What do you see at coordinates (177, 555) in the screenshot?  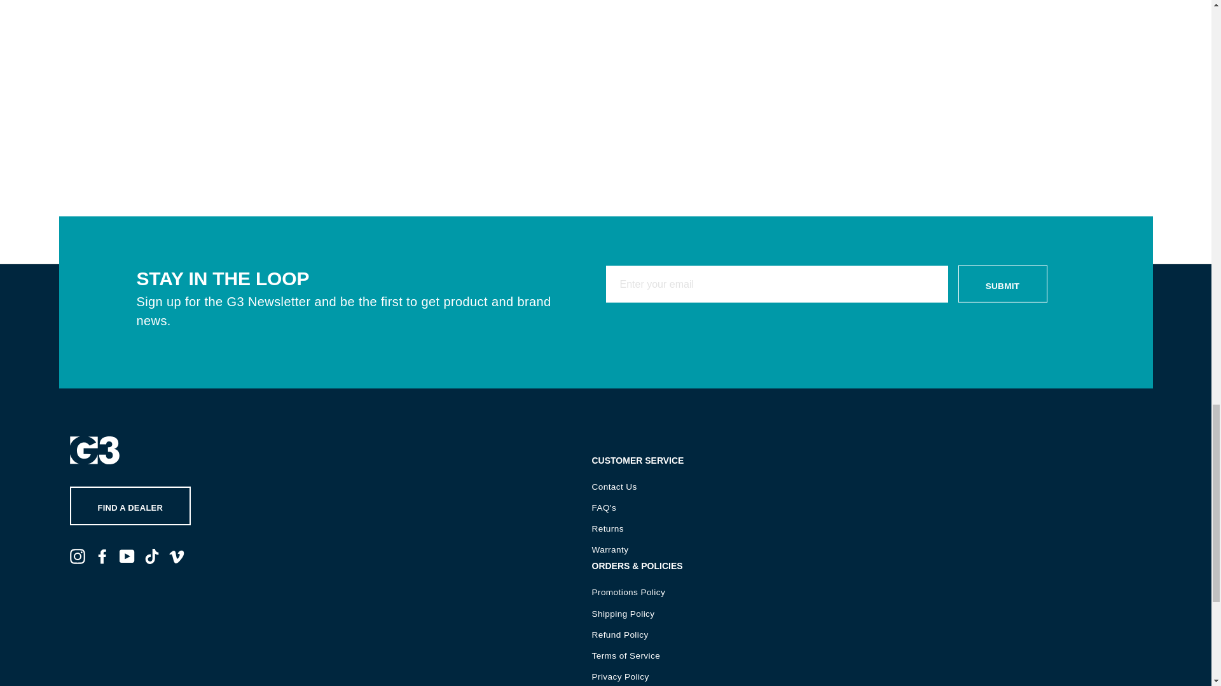 I see `G3 Store Canada on Vimeo` at bounding box center [177, 555].